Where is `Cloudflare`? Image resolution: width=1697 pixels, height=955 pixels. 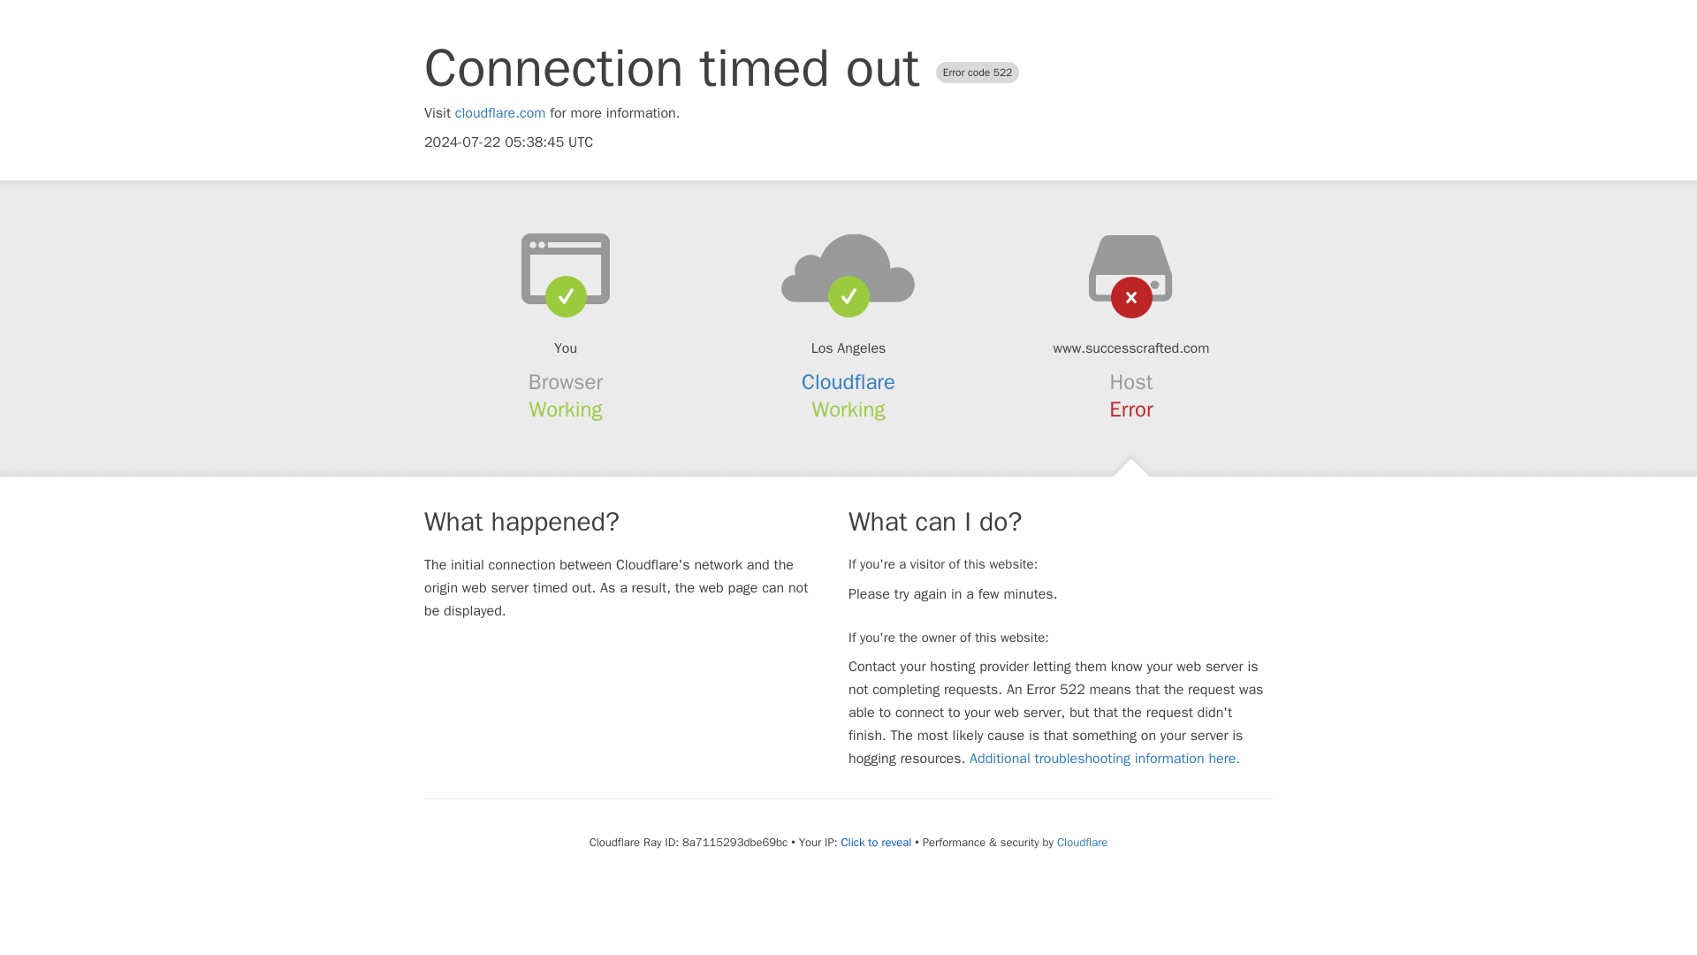 Cloudflare is located at coordinates (848, 382).